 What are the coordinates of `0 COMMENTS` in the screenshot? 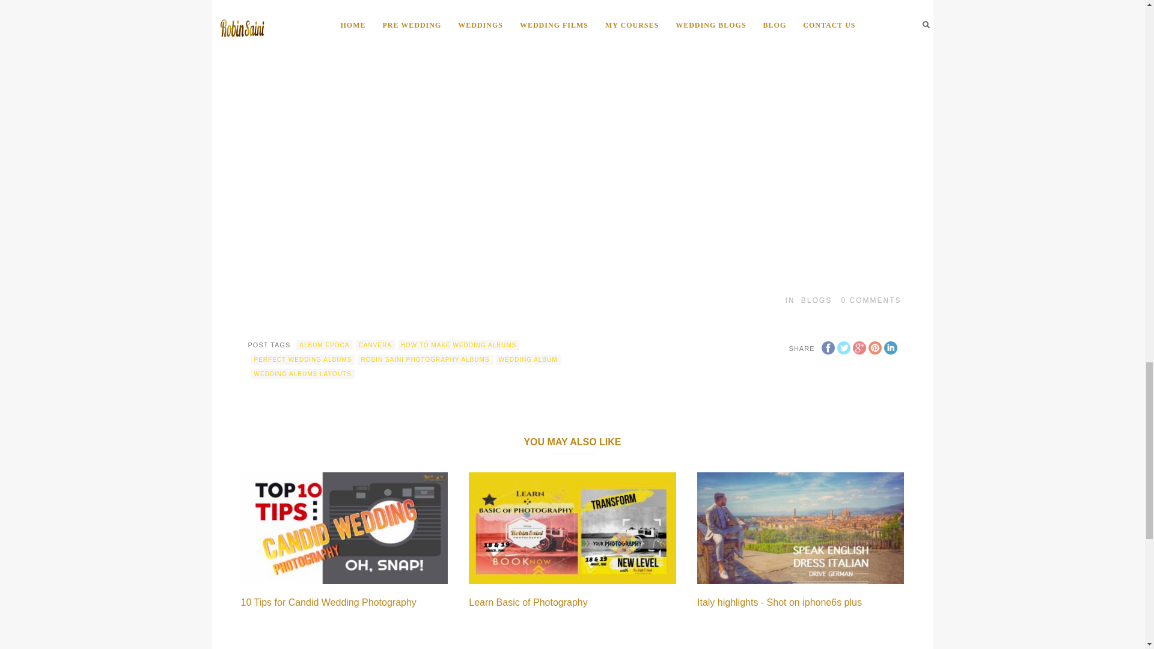 It's located at (871, 300).